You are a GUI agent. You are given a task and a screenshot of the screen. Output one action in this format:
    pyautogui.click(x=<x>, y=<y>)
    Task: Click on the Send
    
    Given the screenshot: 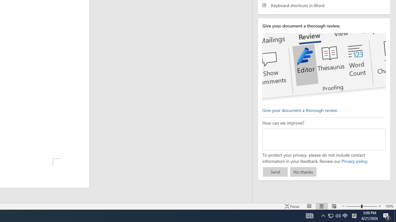 What is the action you would take?
    pyautogui.click(x=275, y=172)
    